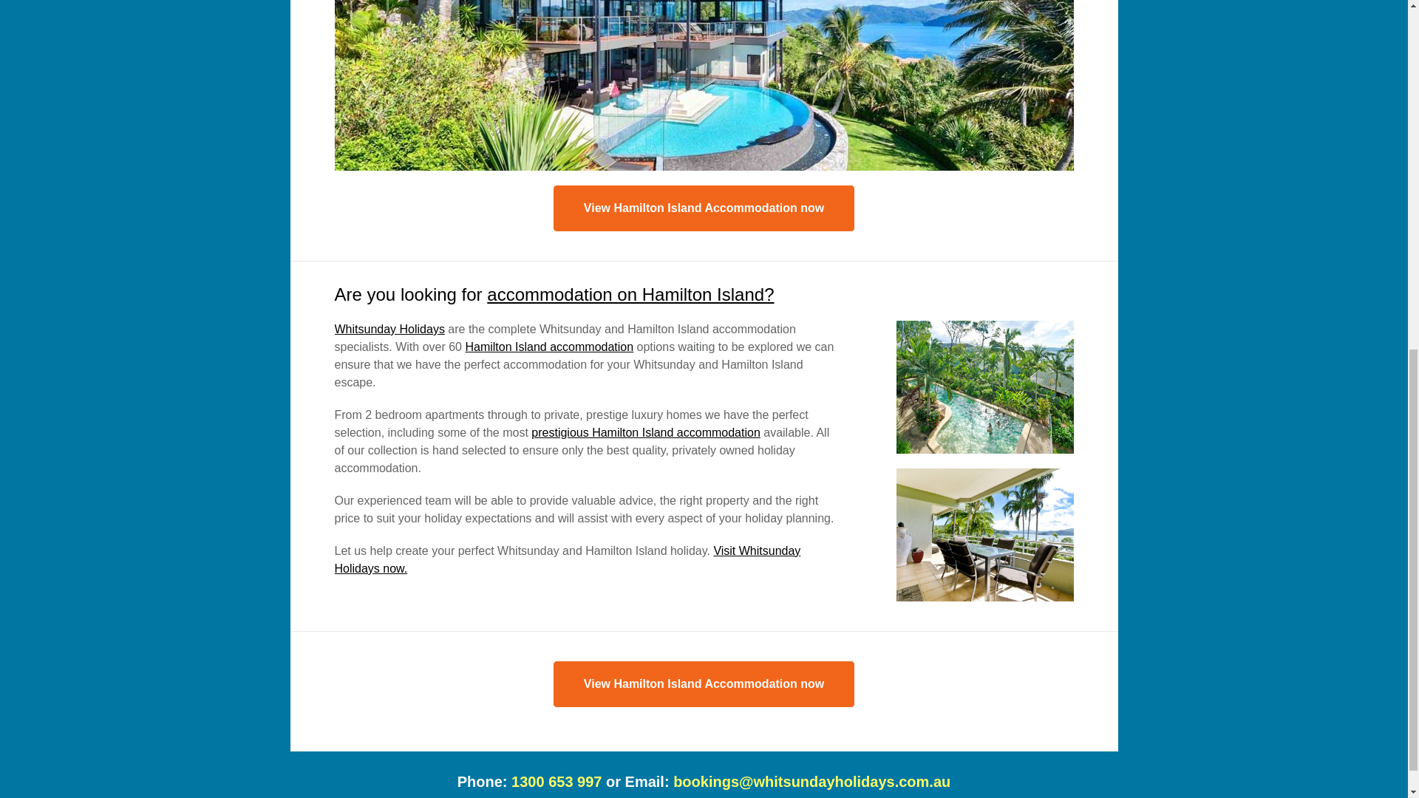 Image resolution: width=1419 pixels, height=798 pixels. I want to click on Whitsunday Holidays, so click(389, 329).